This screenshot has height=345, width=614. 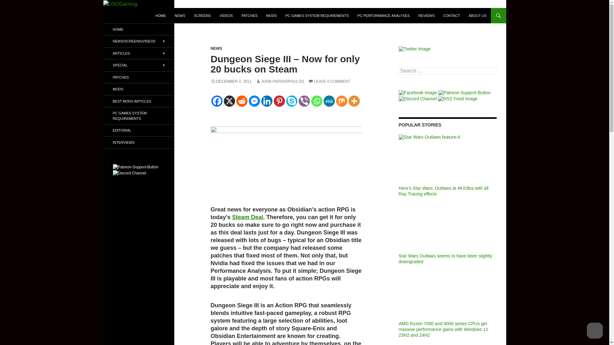 I want to click on Reddit, so click(x=241, y=101).